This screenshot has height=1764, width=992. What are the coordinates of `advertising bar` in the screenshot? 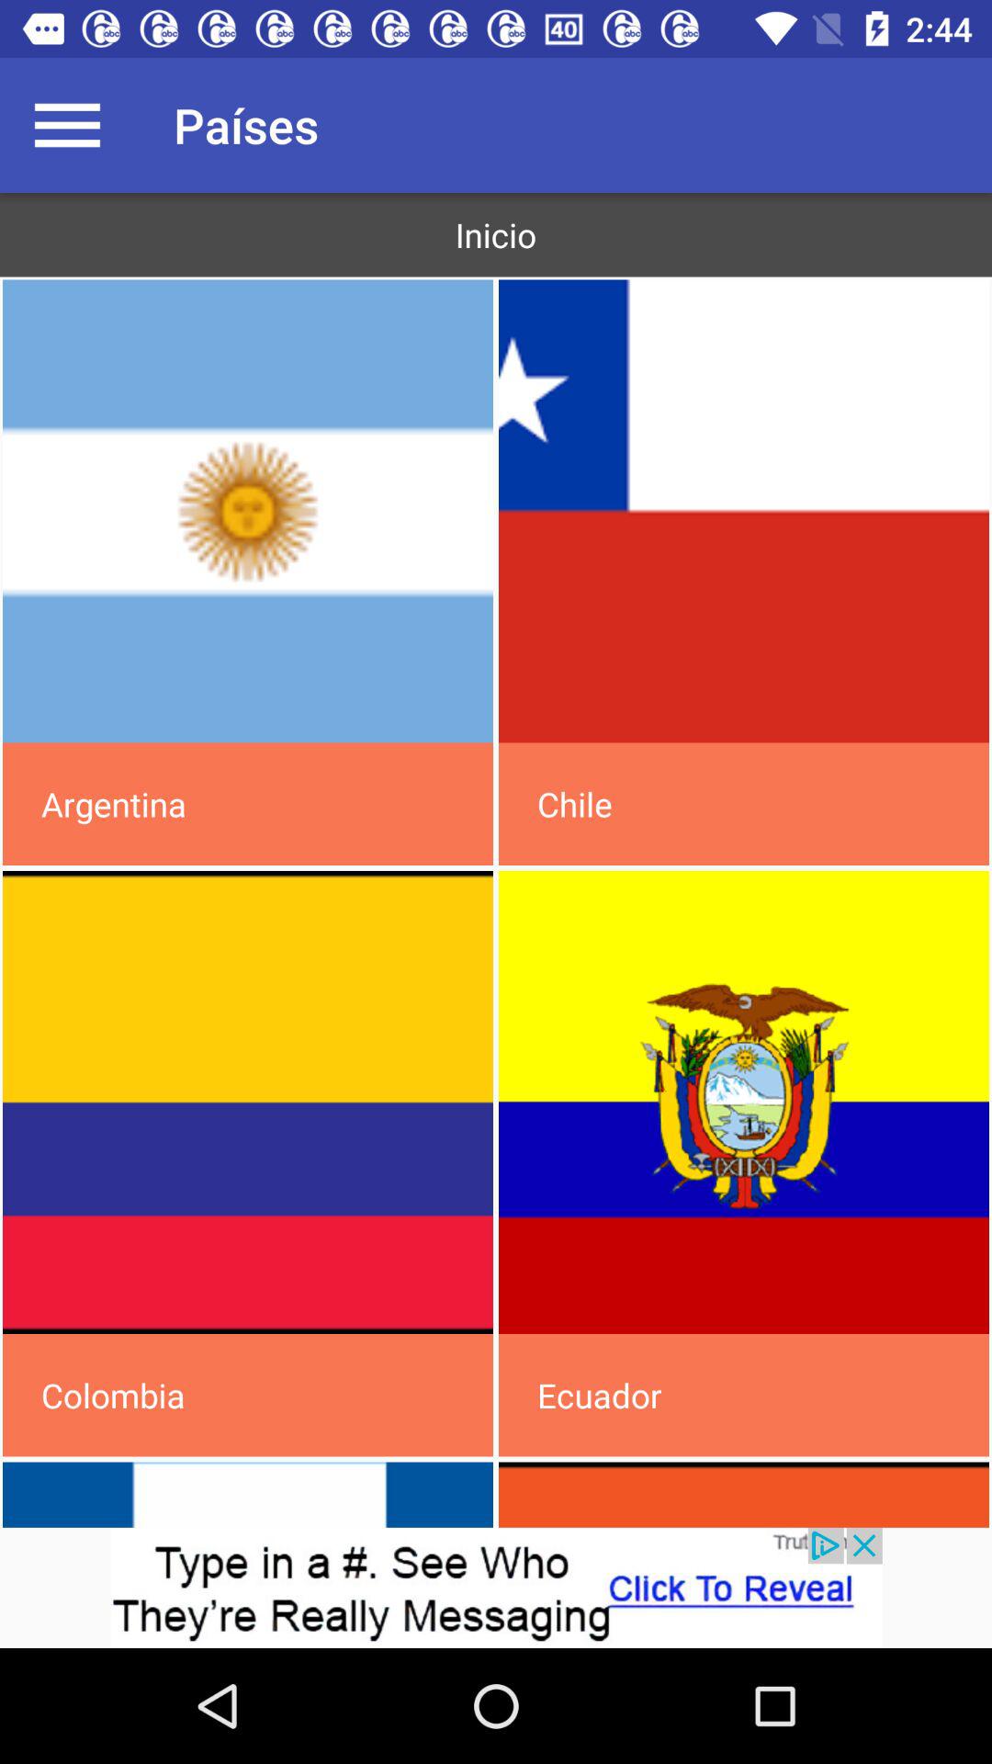 It's located at (496, 1588).